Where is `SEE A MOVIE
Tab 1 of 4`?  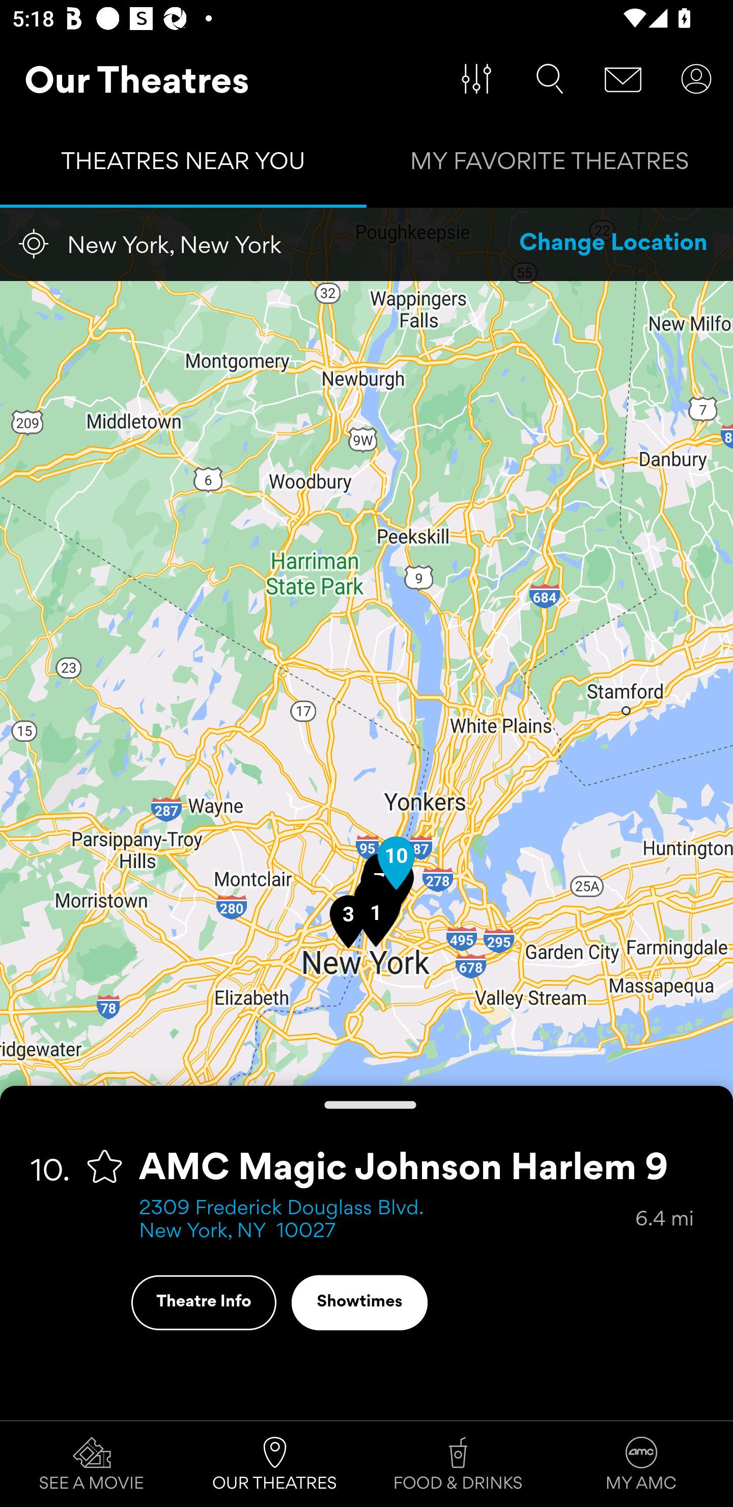 SEE A MOVIE
Tab 1 of 4 is located at coordinates (92, 1464).